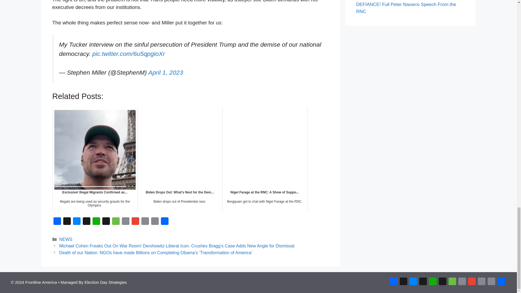  Describe the element at coordinates (164, 222) in the screenshot. I see `Share` at that location.